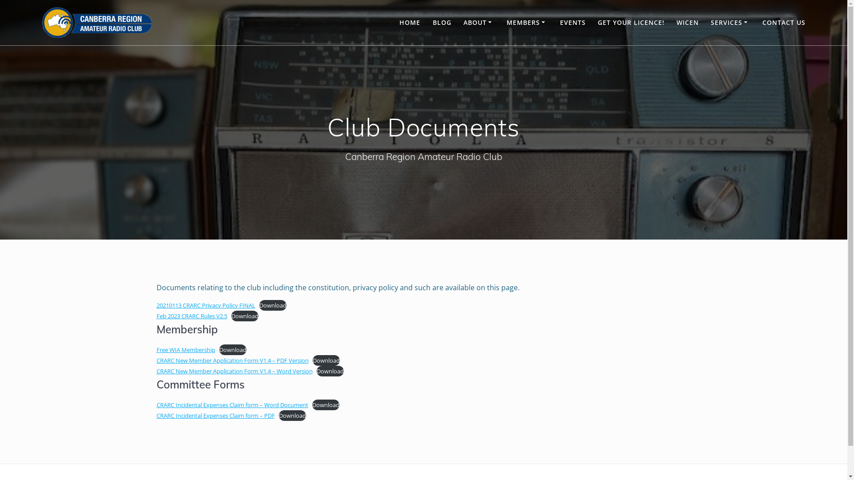 The height and width of the screenshot is (480, 854). Describe the element at coordinates (688, 23) in the screenshot. I see `WICEN` at that location.